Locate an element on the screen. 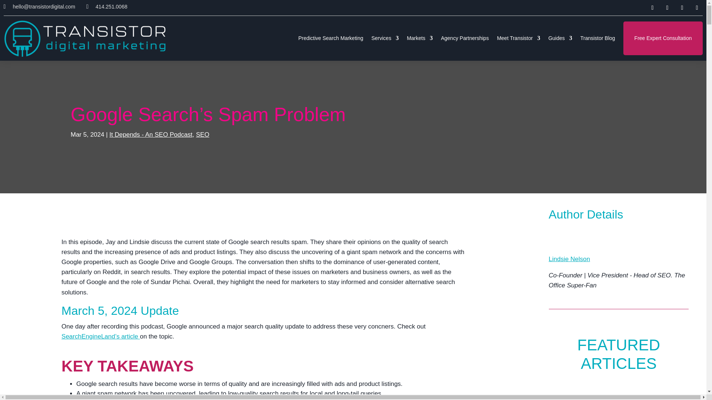 The width and height of the screenshot is (712, 400). Agency Partnerships is located at coordinates (464, 39).